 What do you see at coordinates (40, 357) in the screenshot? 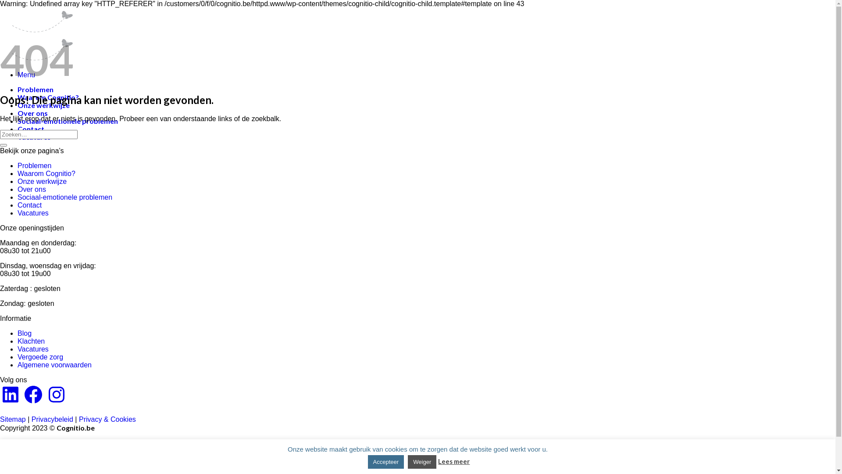
I see `Vergoede zorg` at bounding box center [40, 357].